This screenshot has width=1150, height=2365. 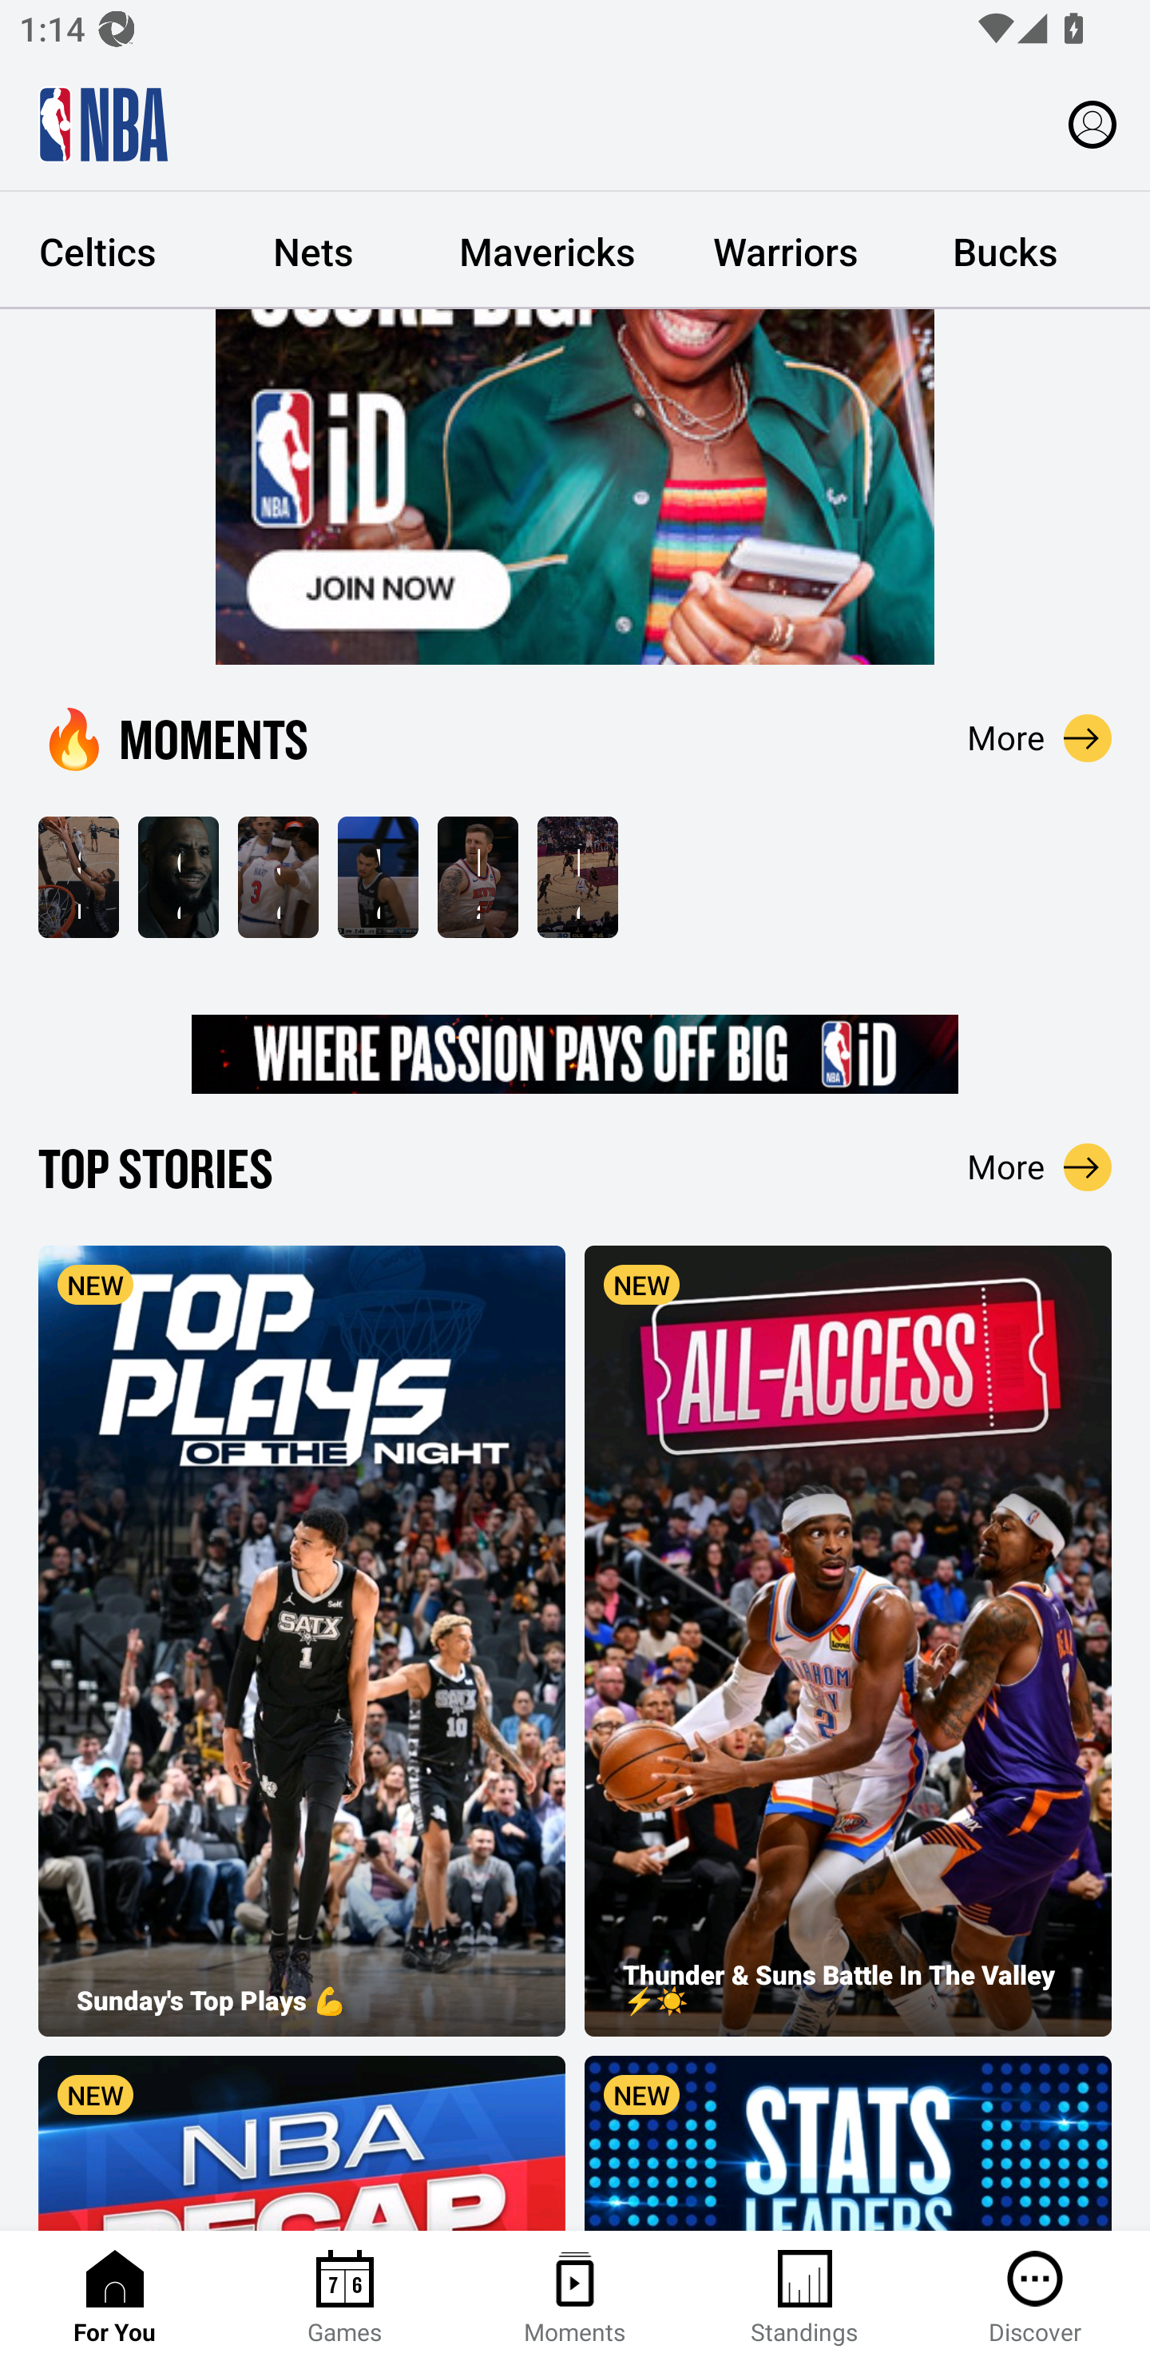 What do you see at coordinates (302, 1641) in the screenshot?
I see `NEW Sunday's Top Plays 💪` at bounding box center [302, 1641].